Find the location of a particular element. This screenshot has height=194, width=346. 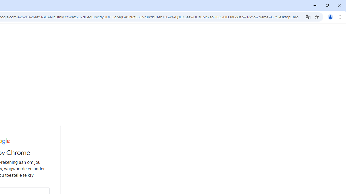

Translate this page is located at coordinates (308, 17).